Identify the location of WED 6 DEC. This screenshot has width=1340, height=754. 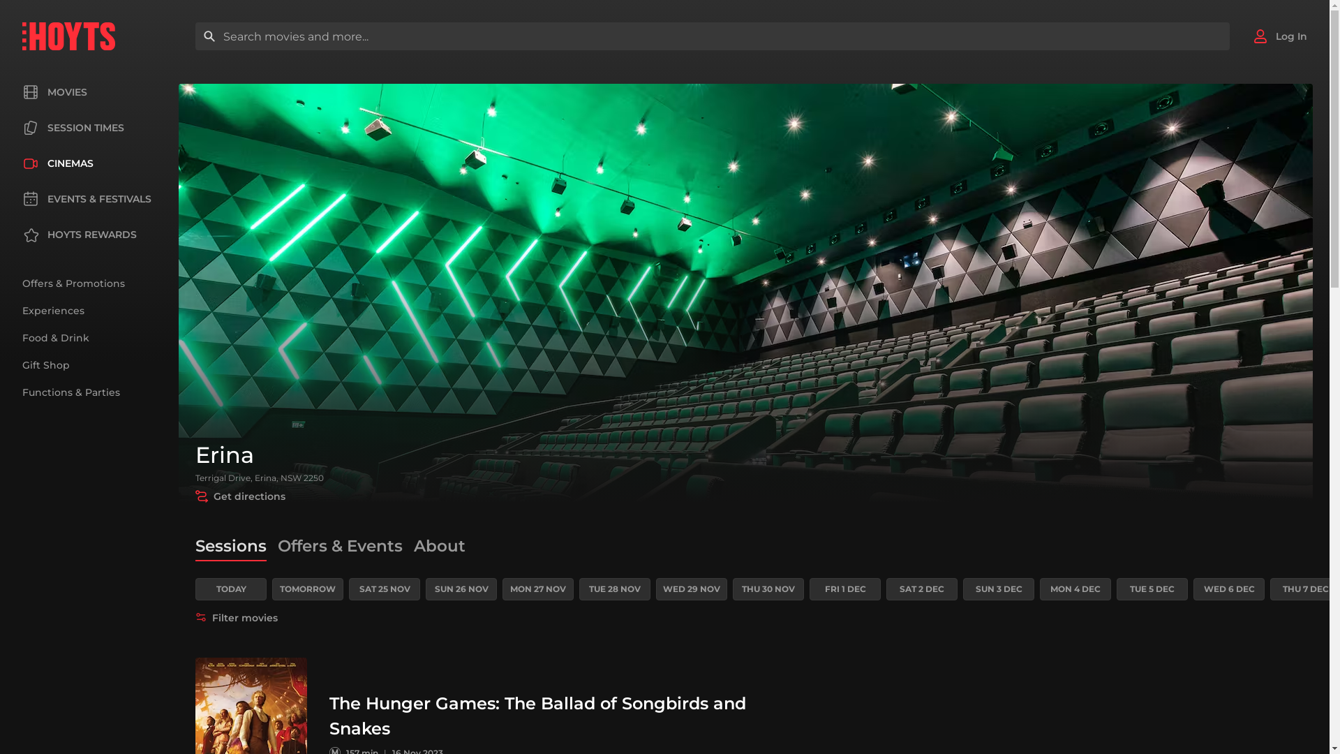
(1229, 589).